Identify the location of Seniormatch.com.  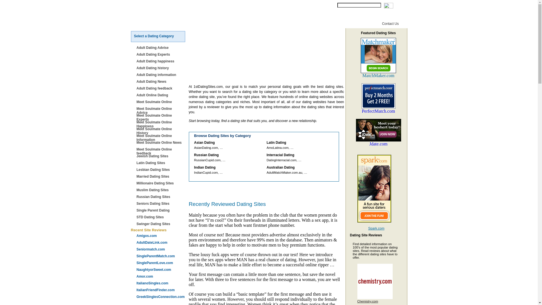
(160, 249).